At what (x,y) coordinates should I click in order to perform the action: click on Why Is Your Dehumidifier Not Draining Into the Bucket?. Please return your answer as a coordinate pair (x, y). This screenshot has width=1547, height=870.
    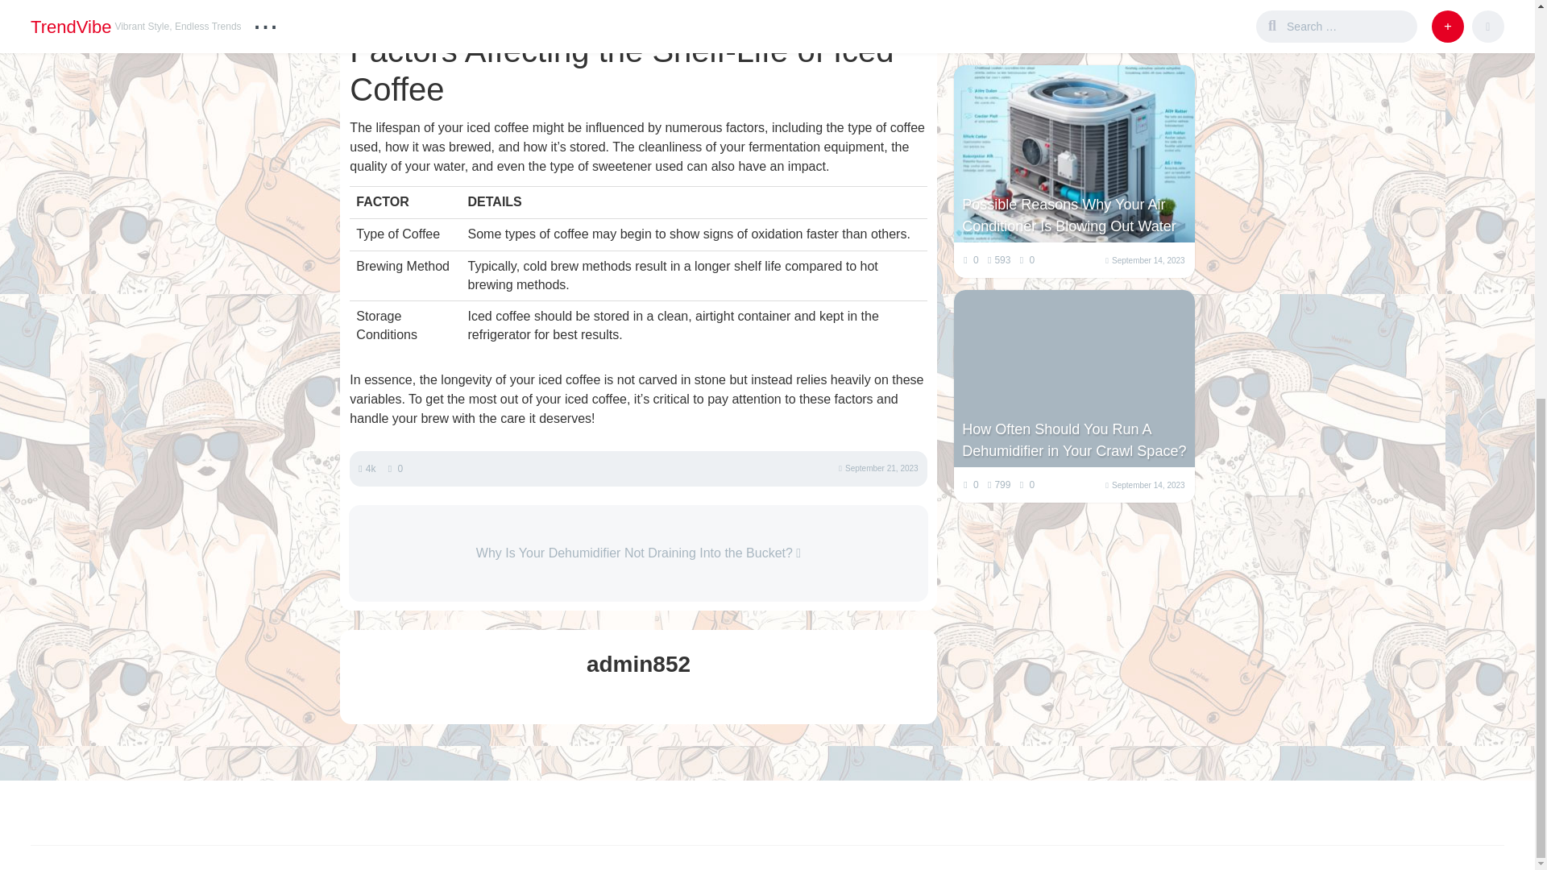
    Looking at the image, I should click on (638, 553).